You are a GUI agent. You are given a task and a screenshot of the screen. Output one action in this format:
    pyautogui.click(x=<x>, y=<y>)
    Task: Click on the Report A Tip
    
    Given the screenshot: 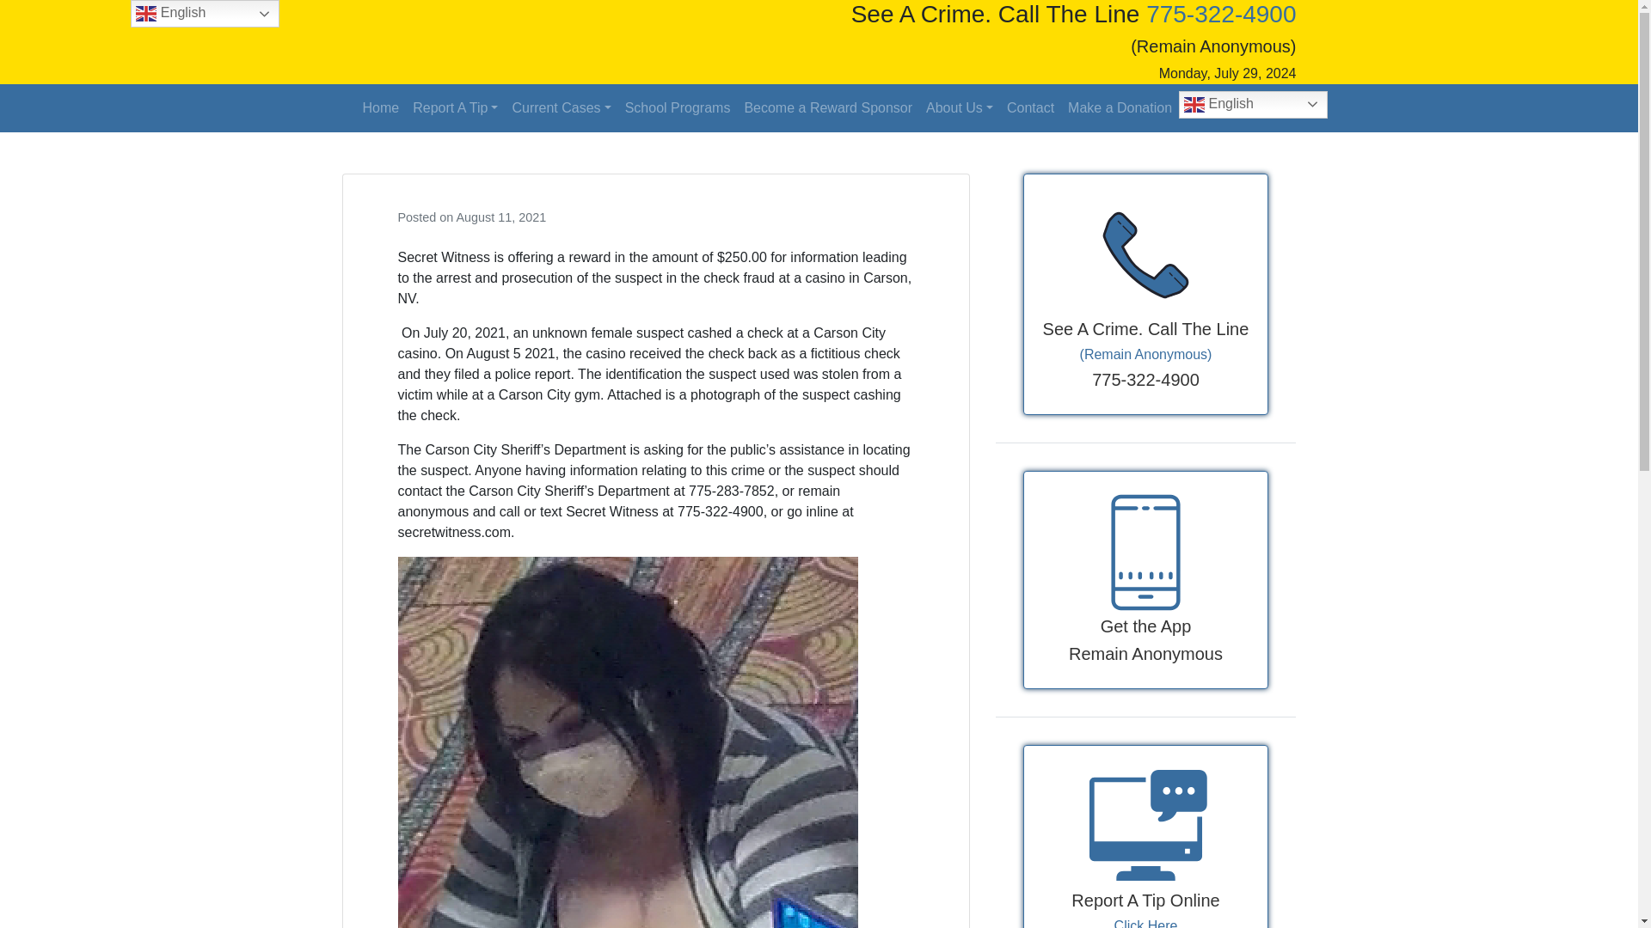 What is the action you would take?
    pyautogui.click(x=456, y=107)
    